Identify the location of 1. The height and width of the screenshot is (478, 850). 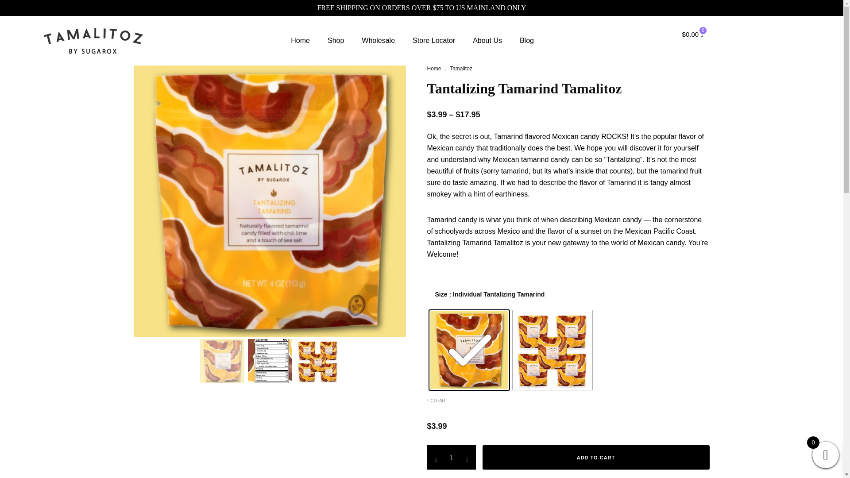
(451, 457).